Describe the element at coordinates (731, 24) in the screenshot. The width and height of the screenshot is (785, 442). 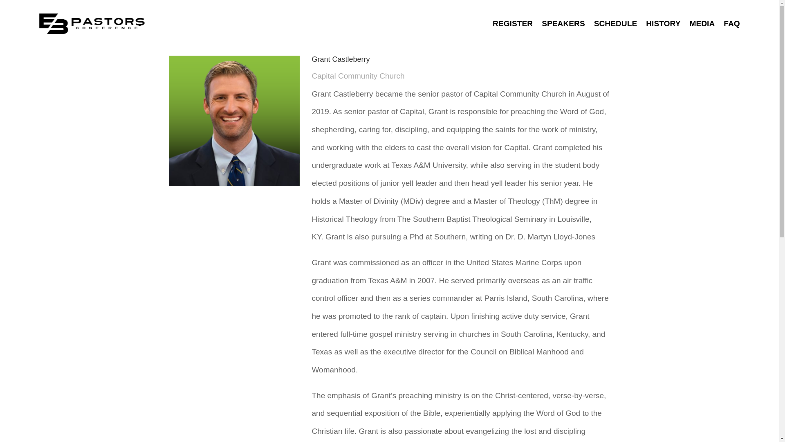
I see `FAQ` at that location.